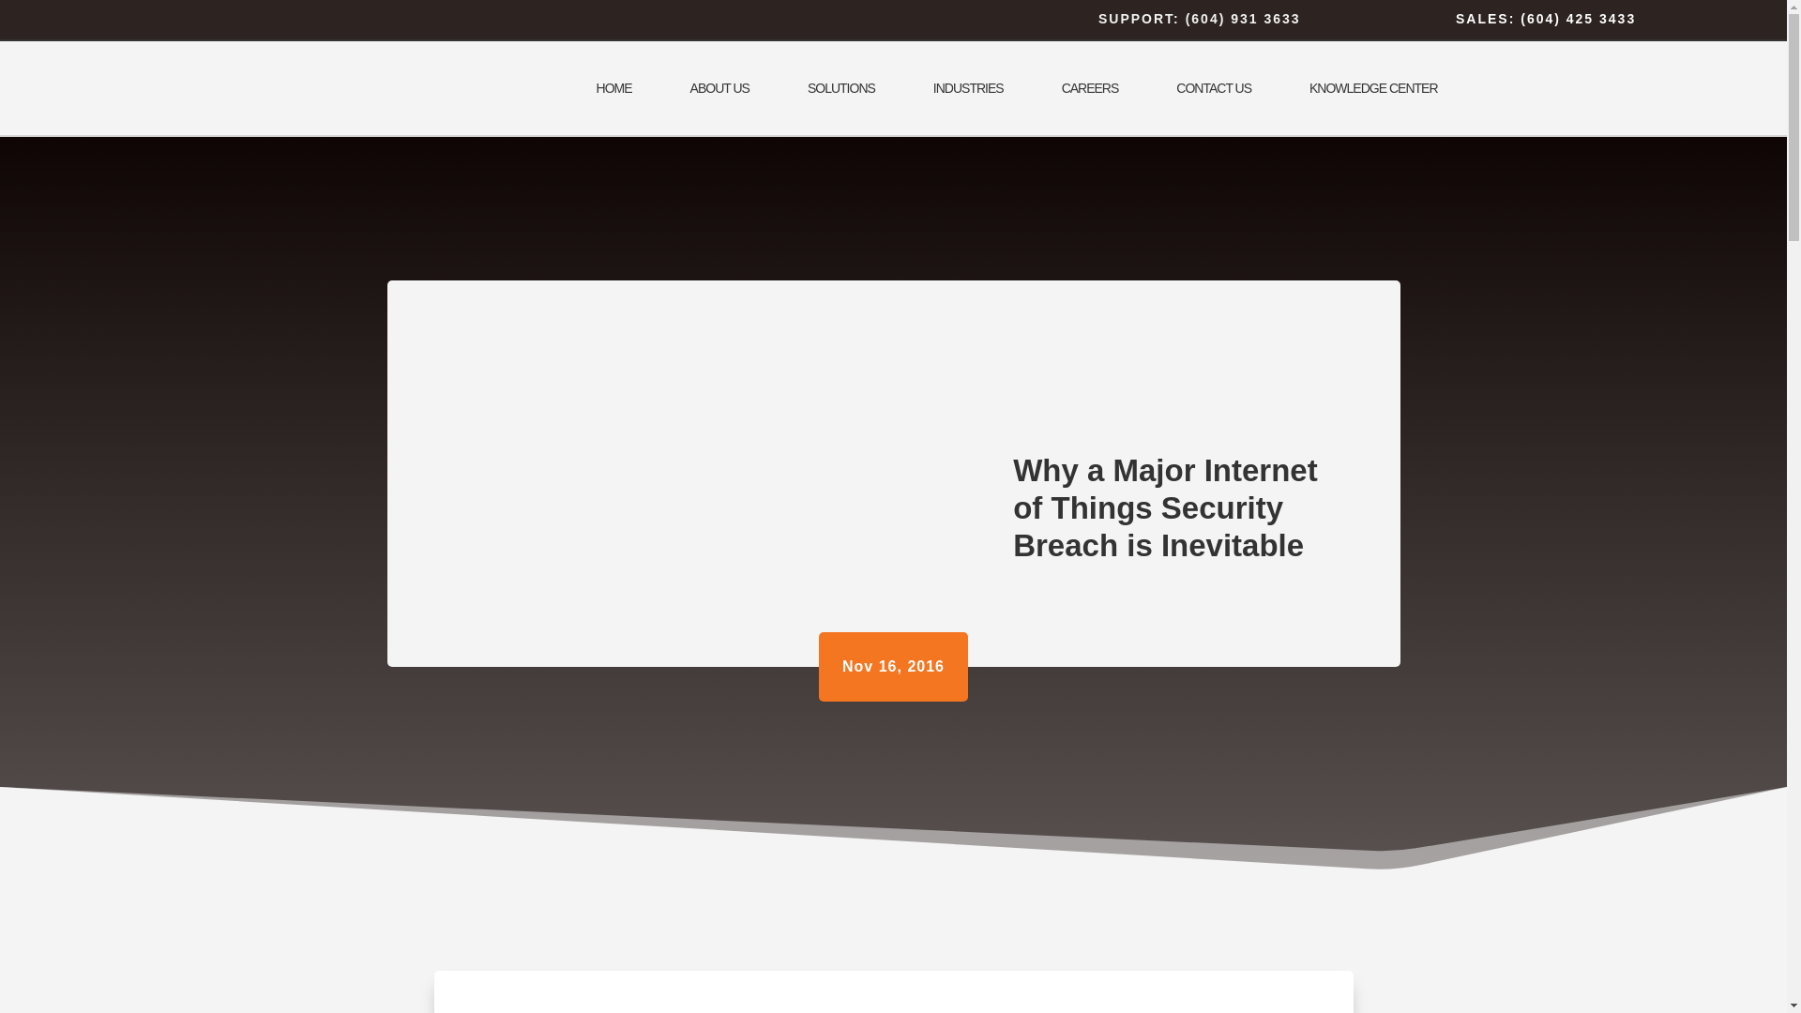  What do you see at coordinates (1090, 88) in the screenshot?
I see `CAREERS` at bounding box center [1090, 88].